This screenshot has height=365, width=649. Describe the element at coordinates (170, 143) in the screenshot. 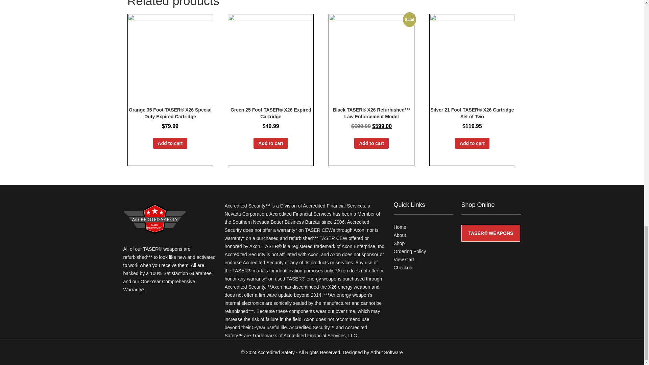

I see `Add to cart` at that location.